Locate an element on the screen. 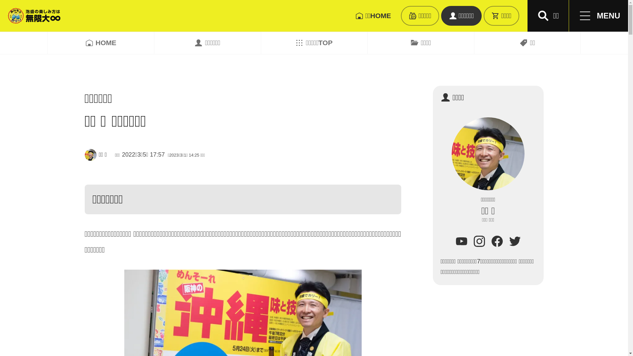 Image resolution: width=633 pixels, height=356 pixels. MENU is located at coordinates (599, 16).